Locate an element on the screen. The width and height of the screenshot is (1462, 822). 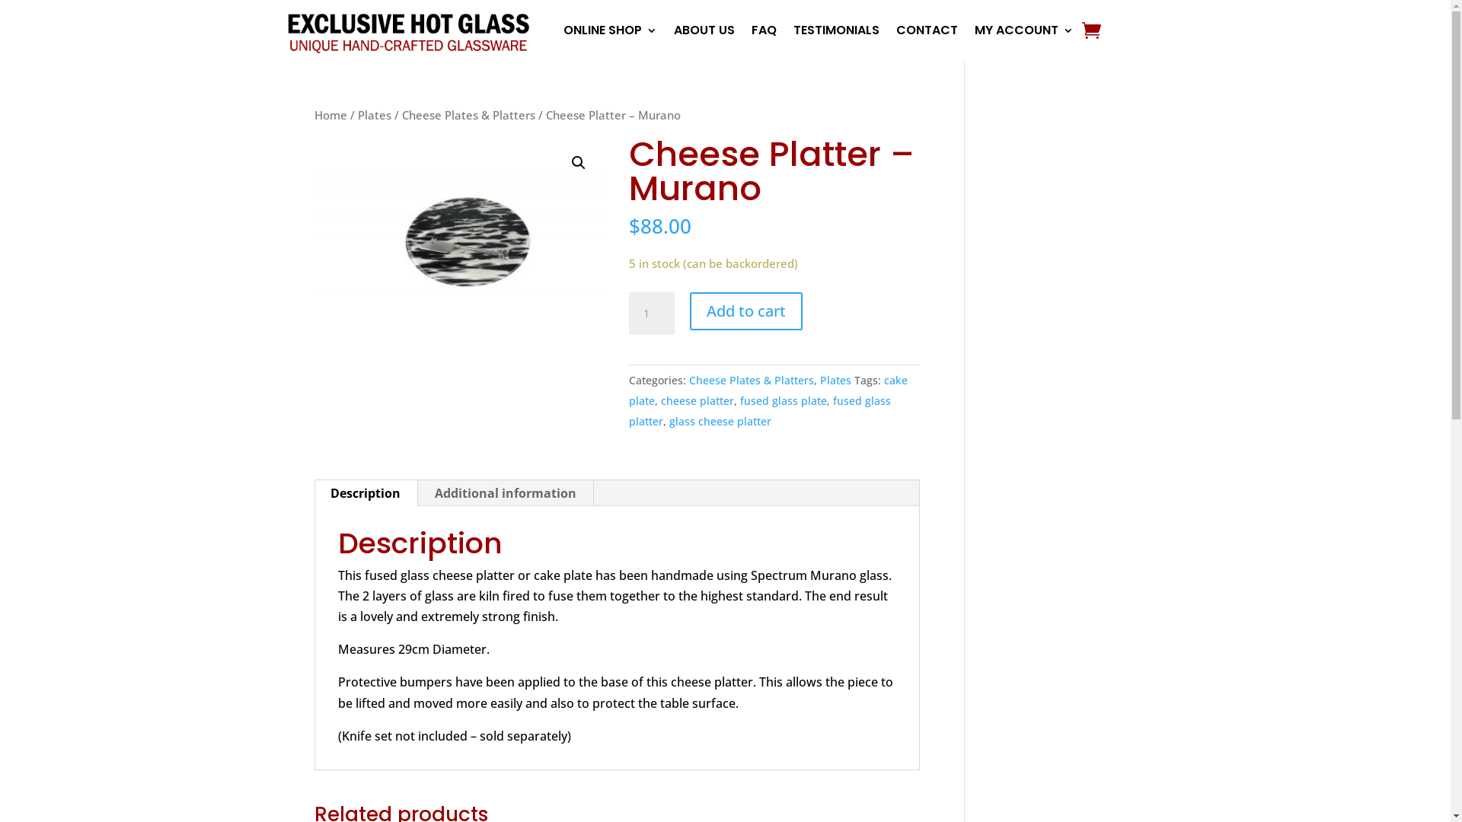
Add to cart is located at coordinates (746, 311).